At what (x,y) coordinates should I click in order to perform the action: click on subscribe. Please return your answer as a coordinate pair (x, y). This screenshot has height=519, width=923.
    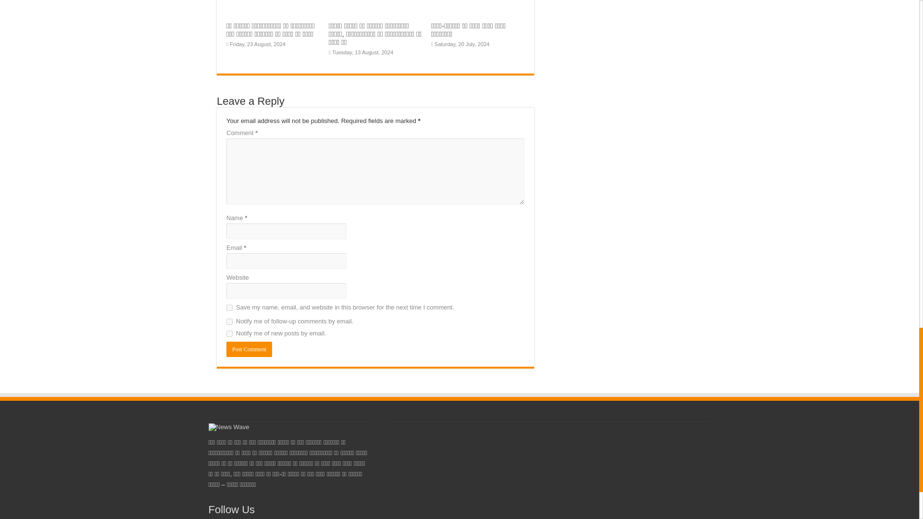
    Looking at the image, I should click on (229, 322).